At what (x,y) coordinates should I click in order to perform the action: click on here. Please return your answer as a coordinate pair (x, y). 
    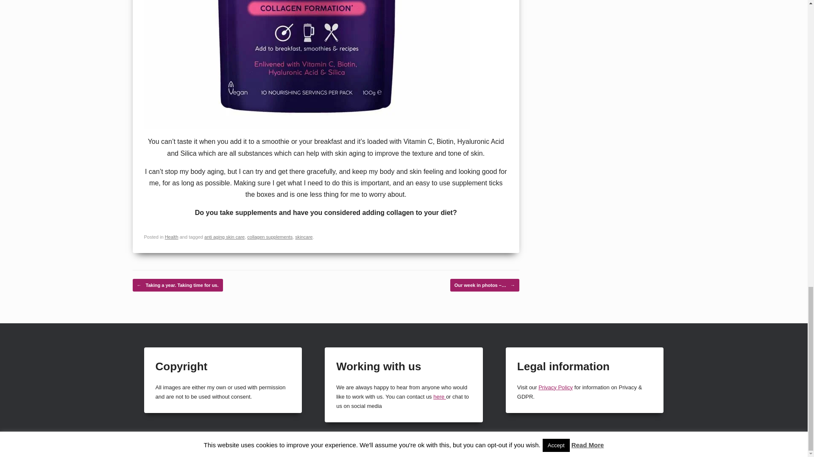
    Looking at the image, I should click on (439, 396).